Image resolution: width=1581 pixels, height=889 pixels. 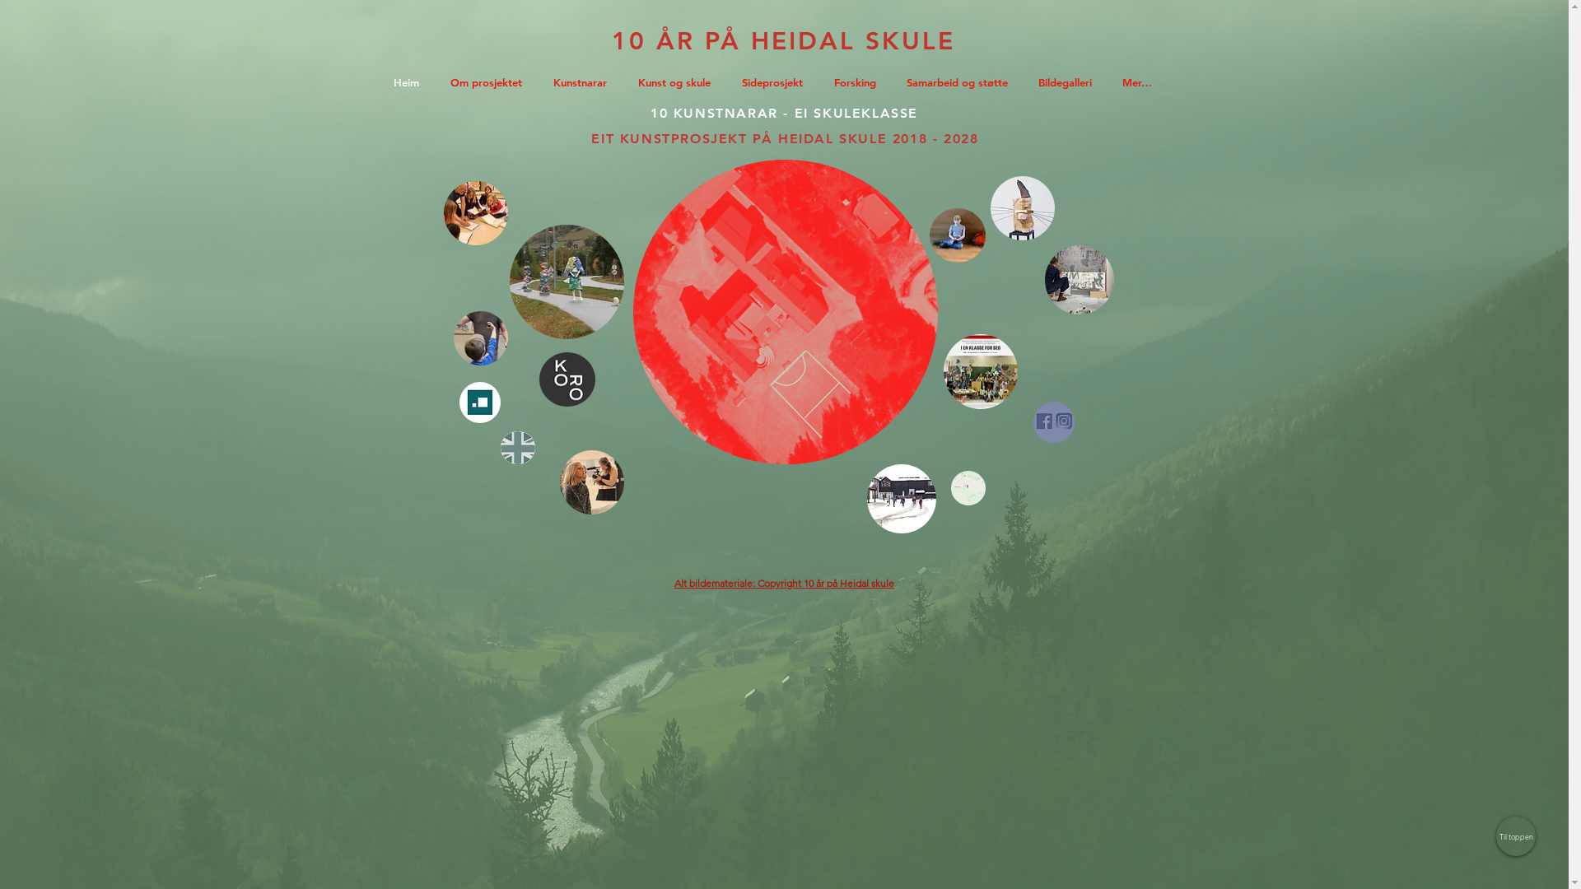 I want to click on English, so click(x=518, y=448).